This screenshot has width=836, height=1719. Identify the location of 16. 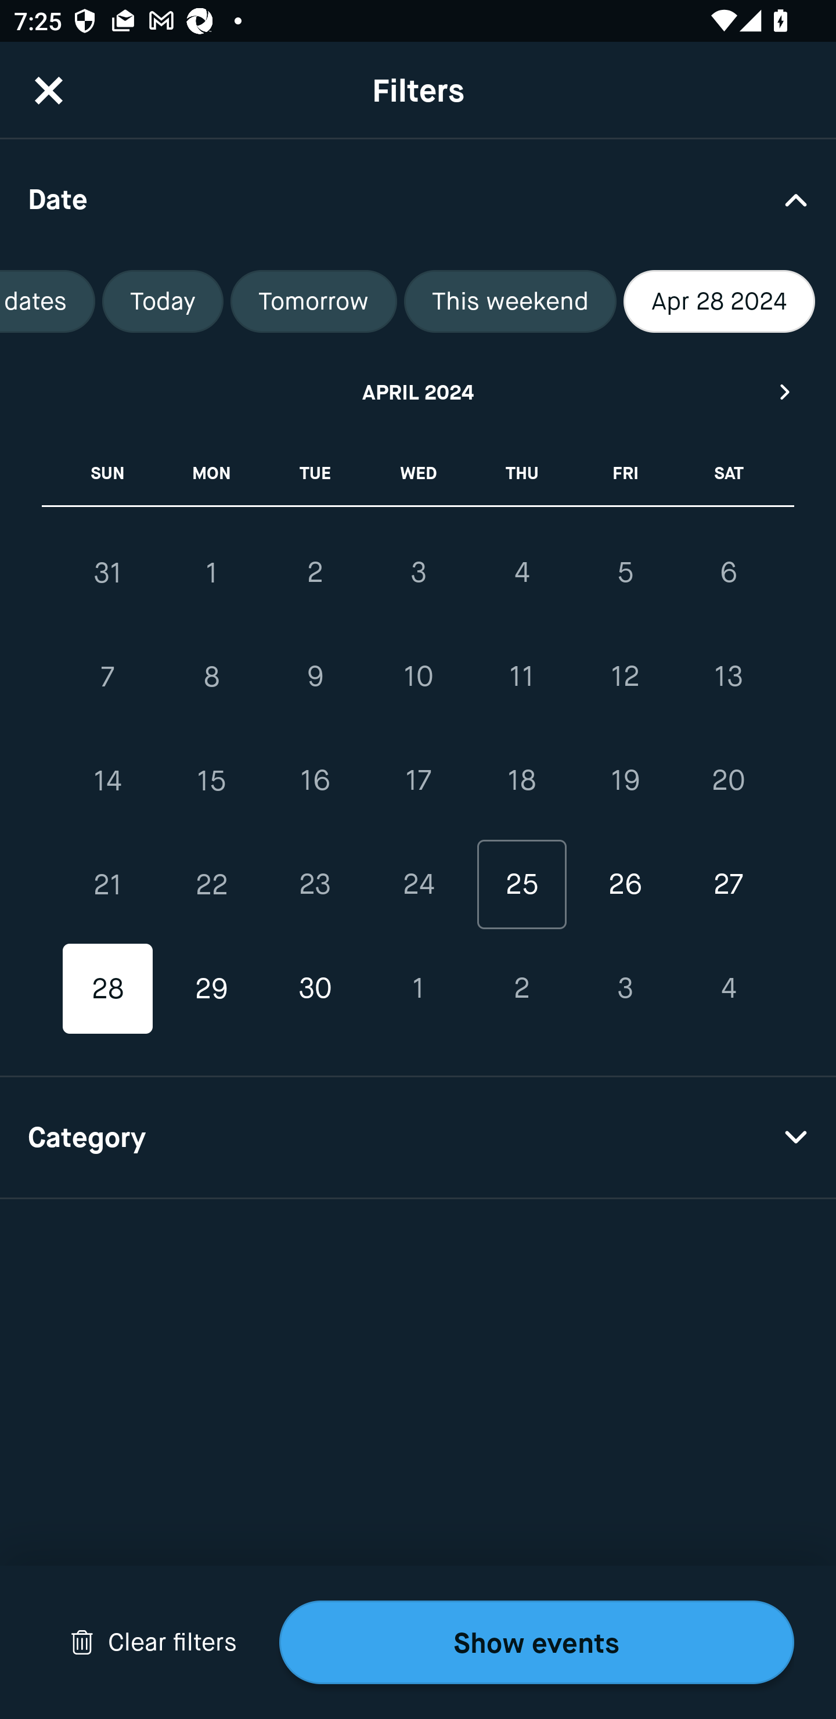
(315, 781).